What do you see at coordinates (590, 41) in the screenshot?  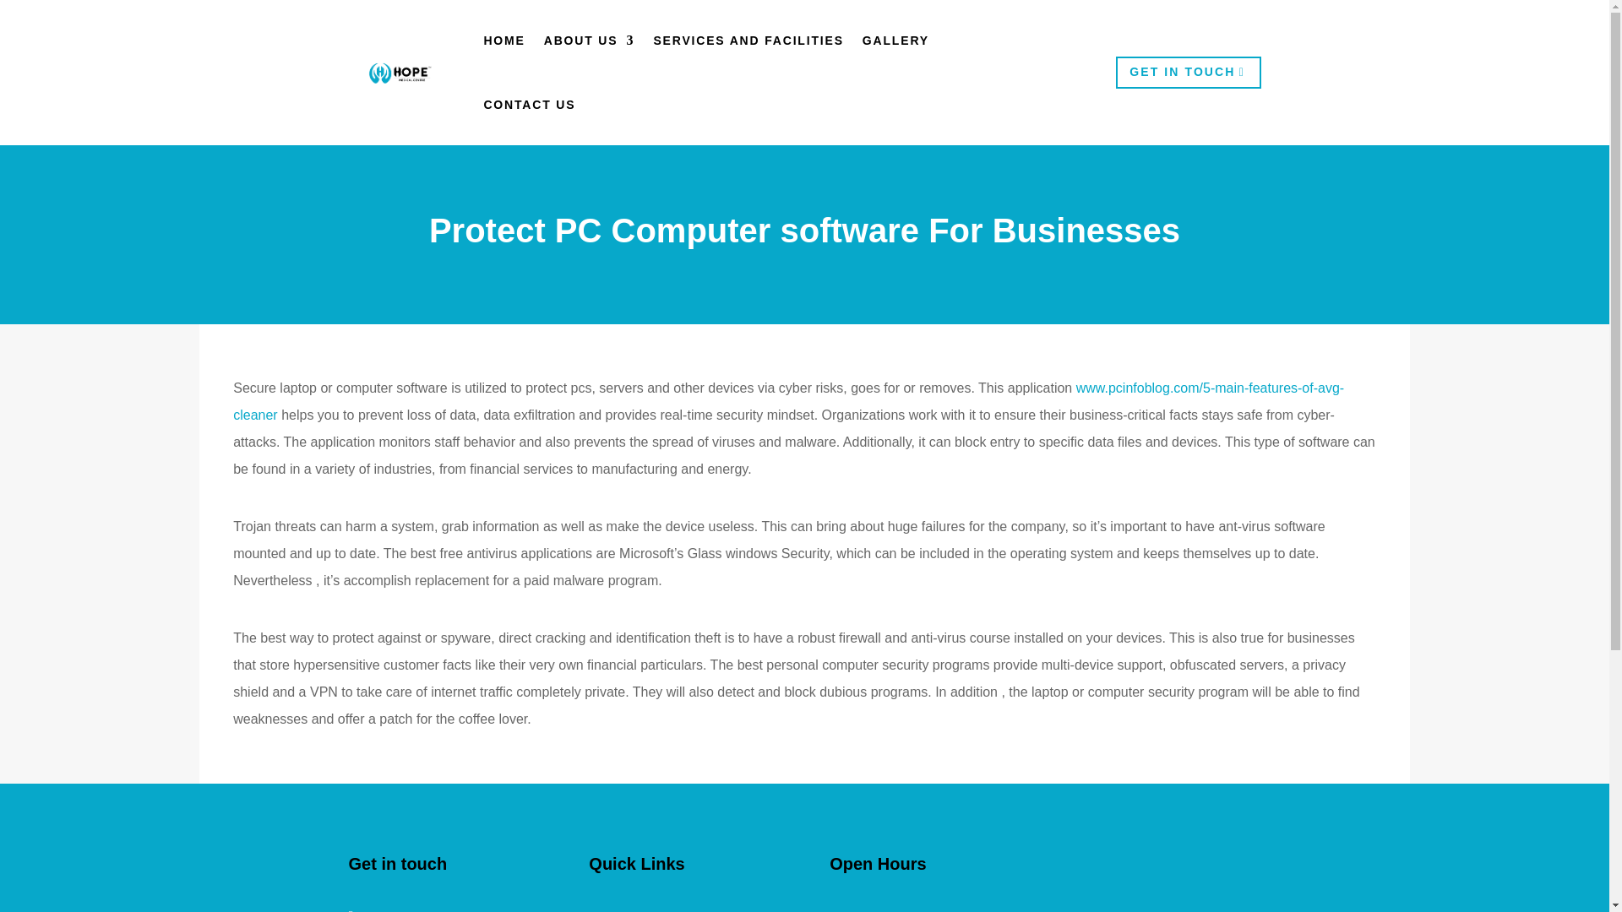 I see `ABOUT US` at bounding box center [590, 41].